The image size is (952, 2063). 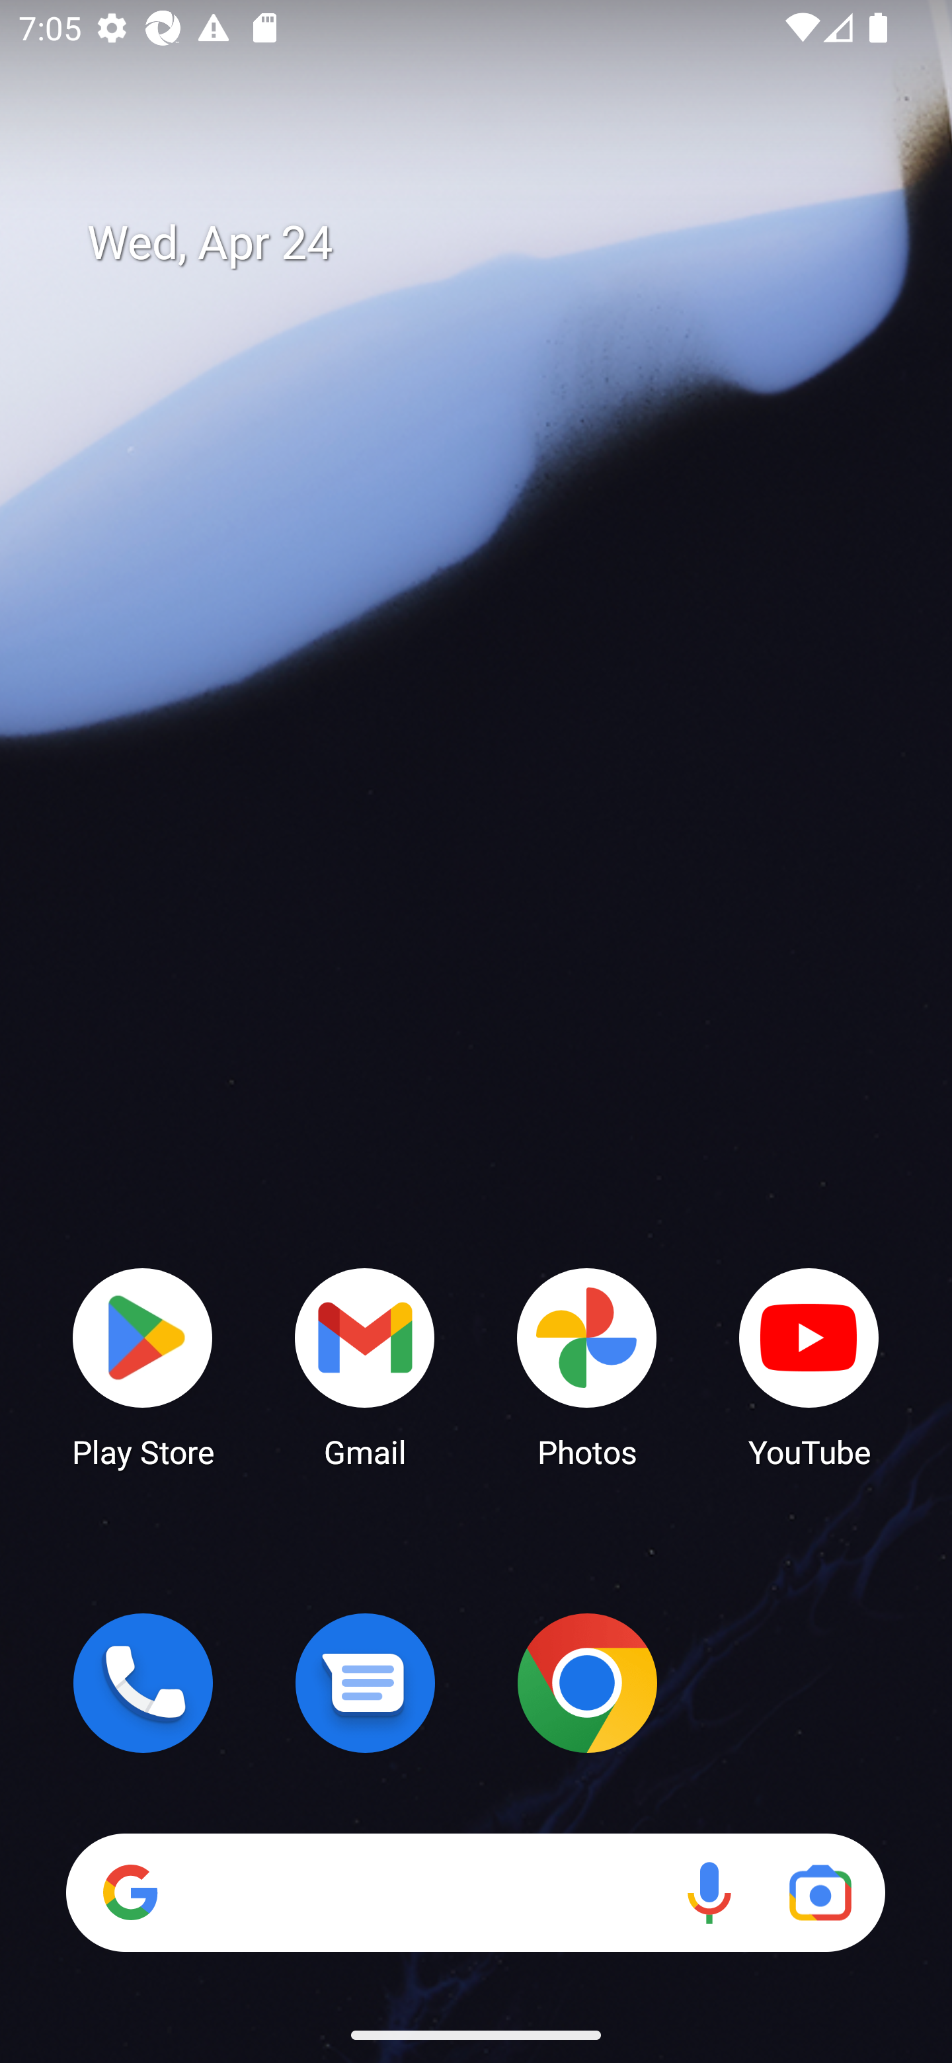 I want to click on Phone, so click(x=143, y=1683).